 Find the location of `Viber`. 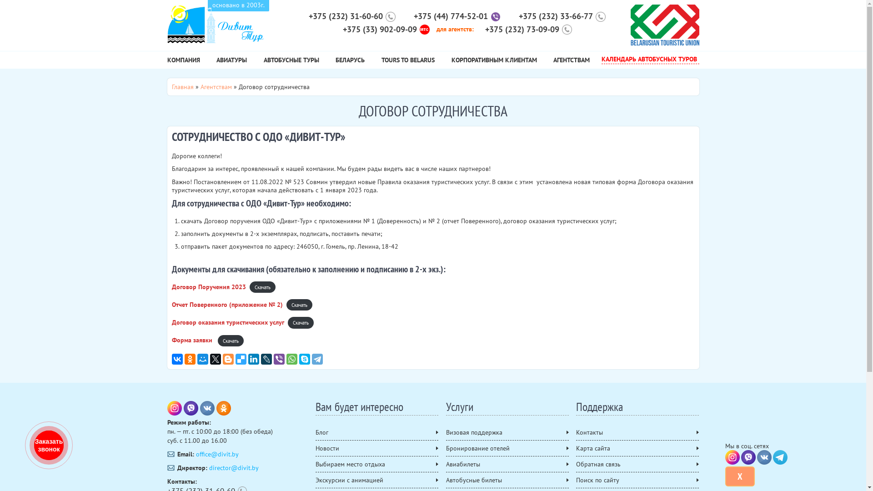

Viber is located at coordinates (279, 359).